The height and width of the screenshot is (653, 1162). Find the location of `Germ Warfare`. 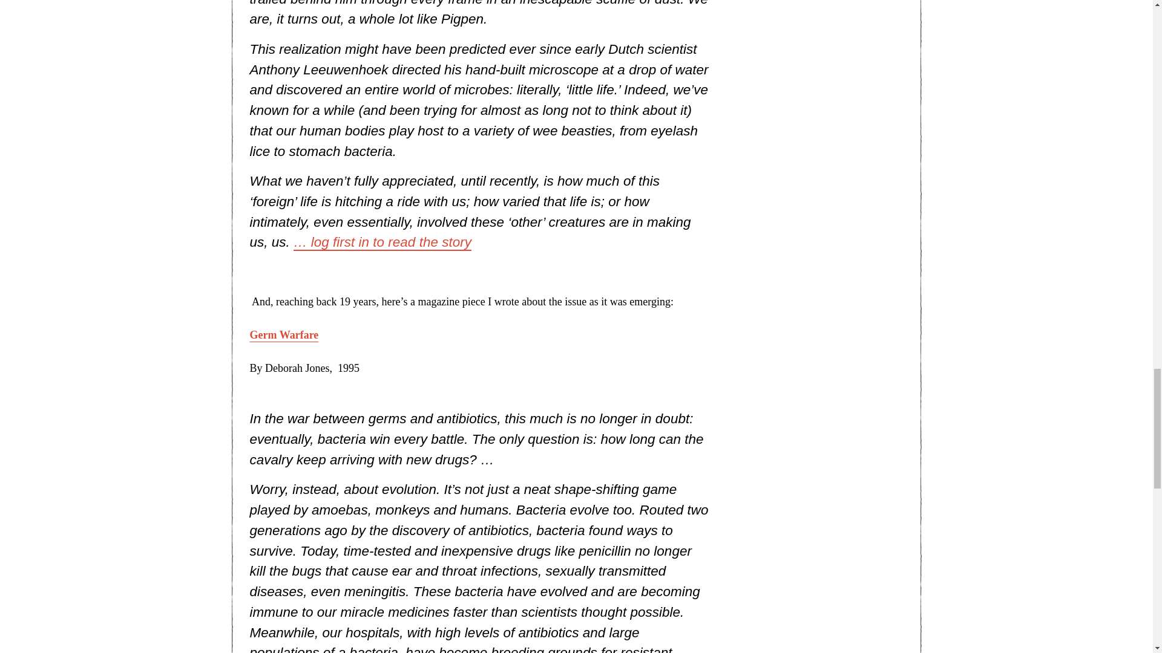

Germ Warfare is located at coordinates (284, 335).